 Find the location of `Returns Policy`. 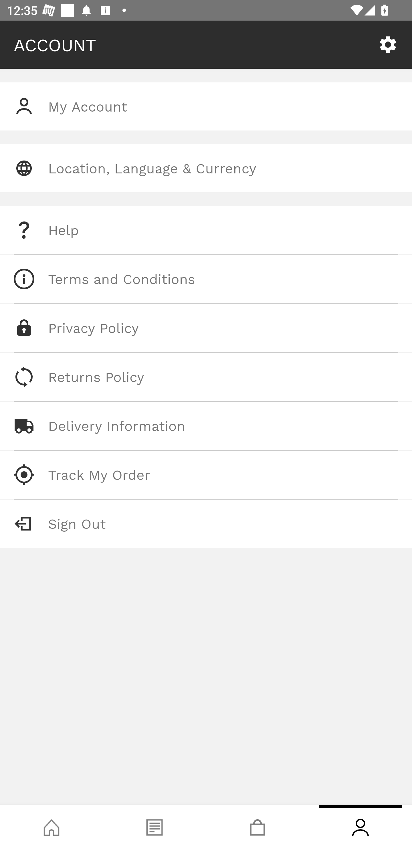

Returns Policy is located at coordinates (206, 377).